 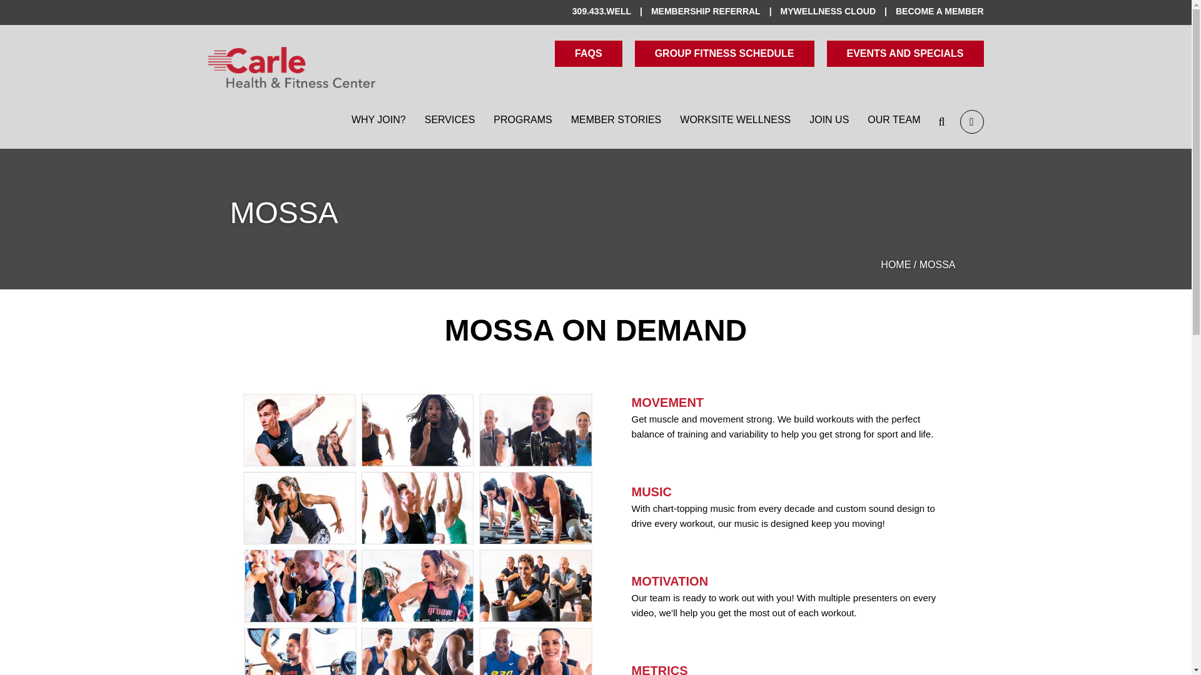 I want to click on MYWELLNESS CLOUD, so click(x=838, y=11).